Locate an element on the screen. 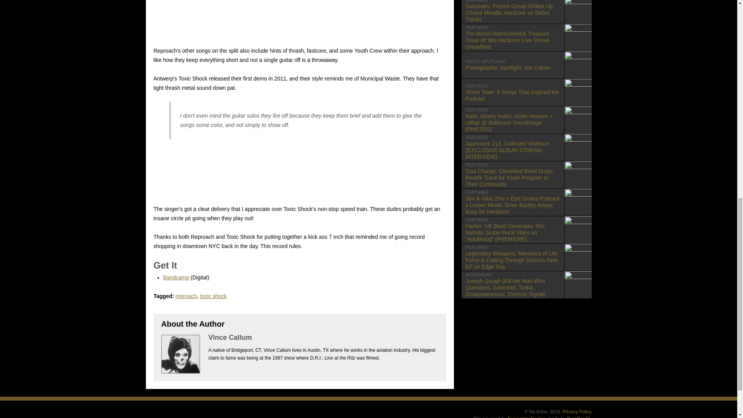 Image resolution: width=743 pixels, height=418 pixels. ExpressionEngine is located at coordinates (213, 296).